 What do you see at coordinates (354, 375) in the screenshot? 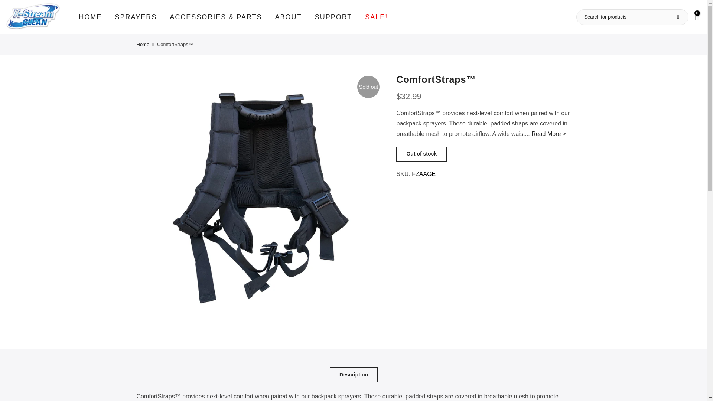
I see `Description` at bounding box center [354, 375].